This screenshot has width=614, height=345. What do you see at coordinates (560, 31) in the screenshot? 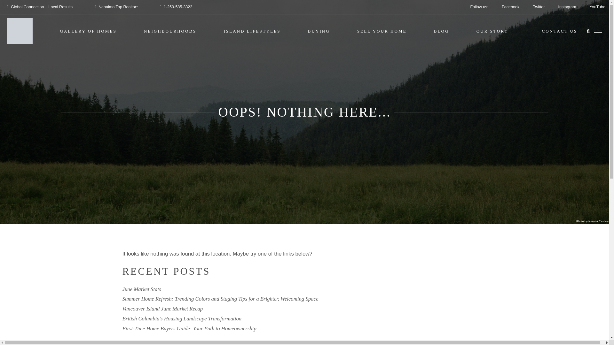
I see `CONTACT US` at bounding box center [560, 31].